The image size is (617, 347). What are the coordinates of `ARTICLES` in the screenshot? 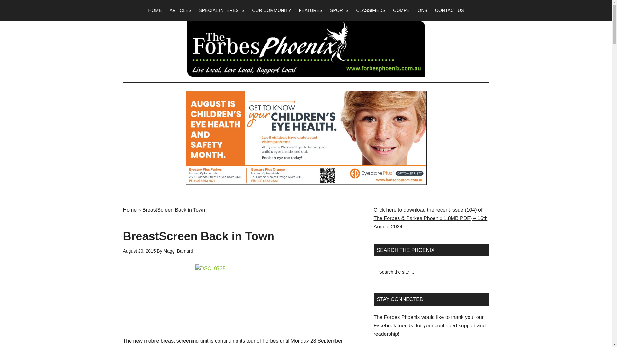 It's located at (180, 10).